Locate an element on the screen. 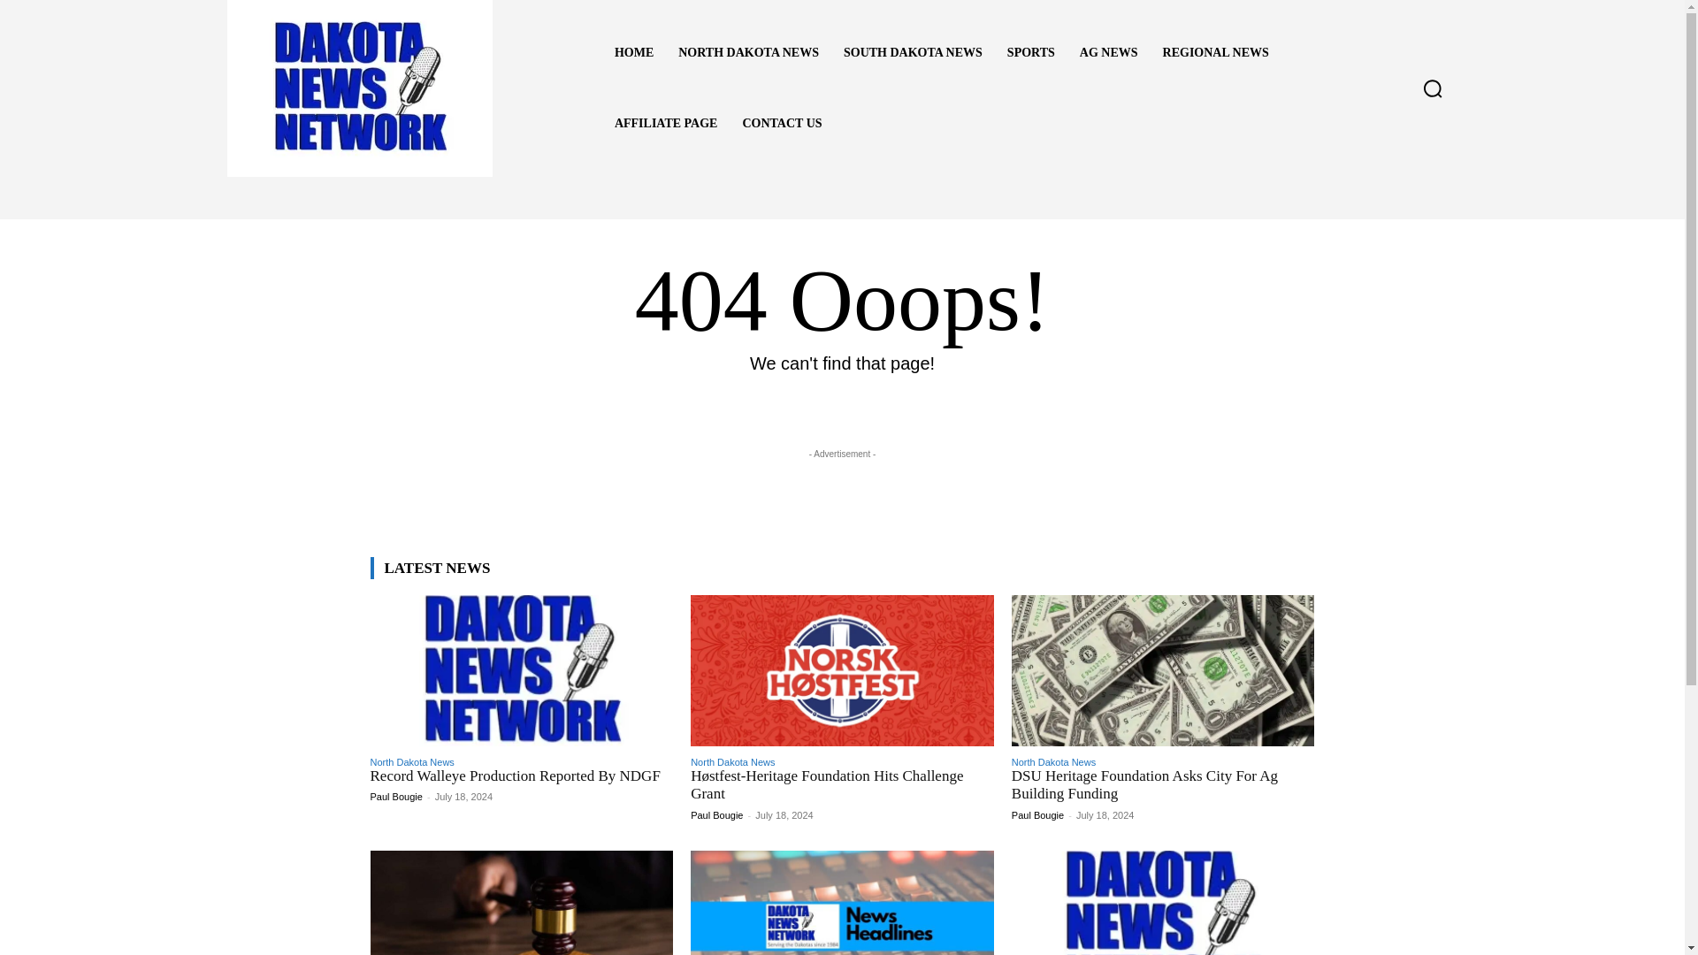 The width and height of the screenshot is (1698, 955). Paul Bougie is located at coordinates (716, 814).